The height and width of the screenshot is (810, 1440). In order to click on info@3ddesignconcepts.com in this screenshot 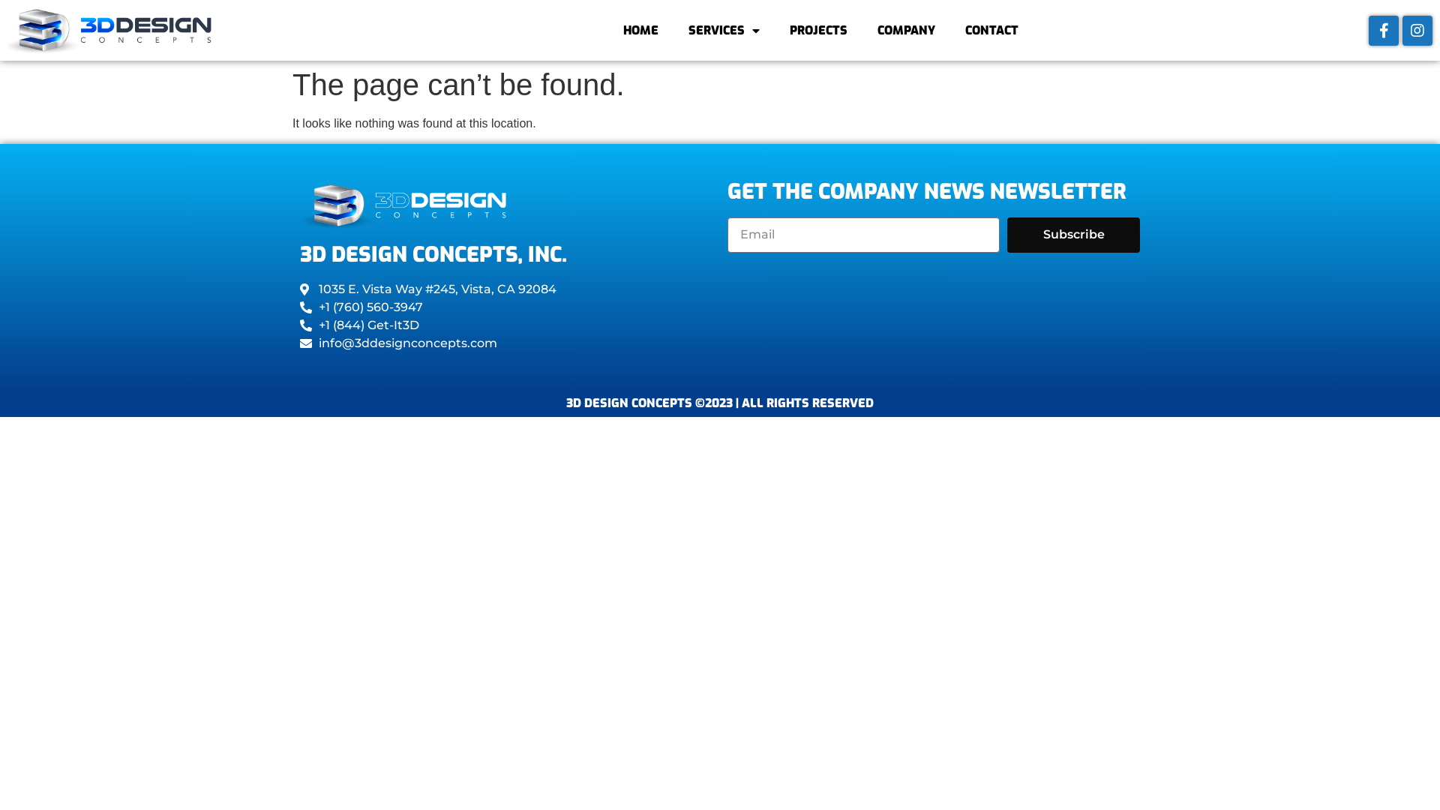, I will do `click(506, 343)`.